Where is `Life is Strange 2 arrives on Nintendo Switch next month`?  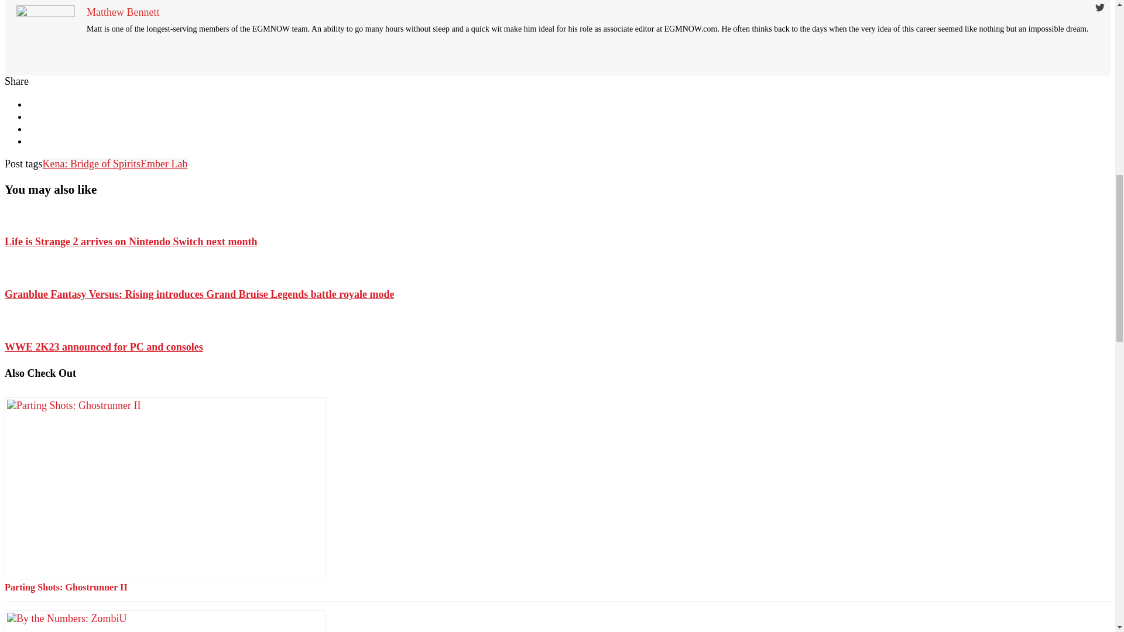
Life is Strange 2 arrives on Nintendo Switch next month is located at coordinates (131, 241).